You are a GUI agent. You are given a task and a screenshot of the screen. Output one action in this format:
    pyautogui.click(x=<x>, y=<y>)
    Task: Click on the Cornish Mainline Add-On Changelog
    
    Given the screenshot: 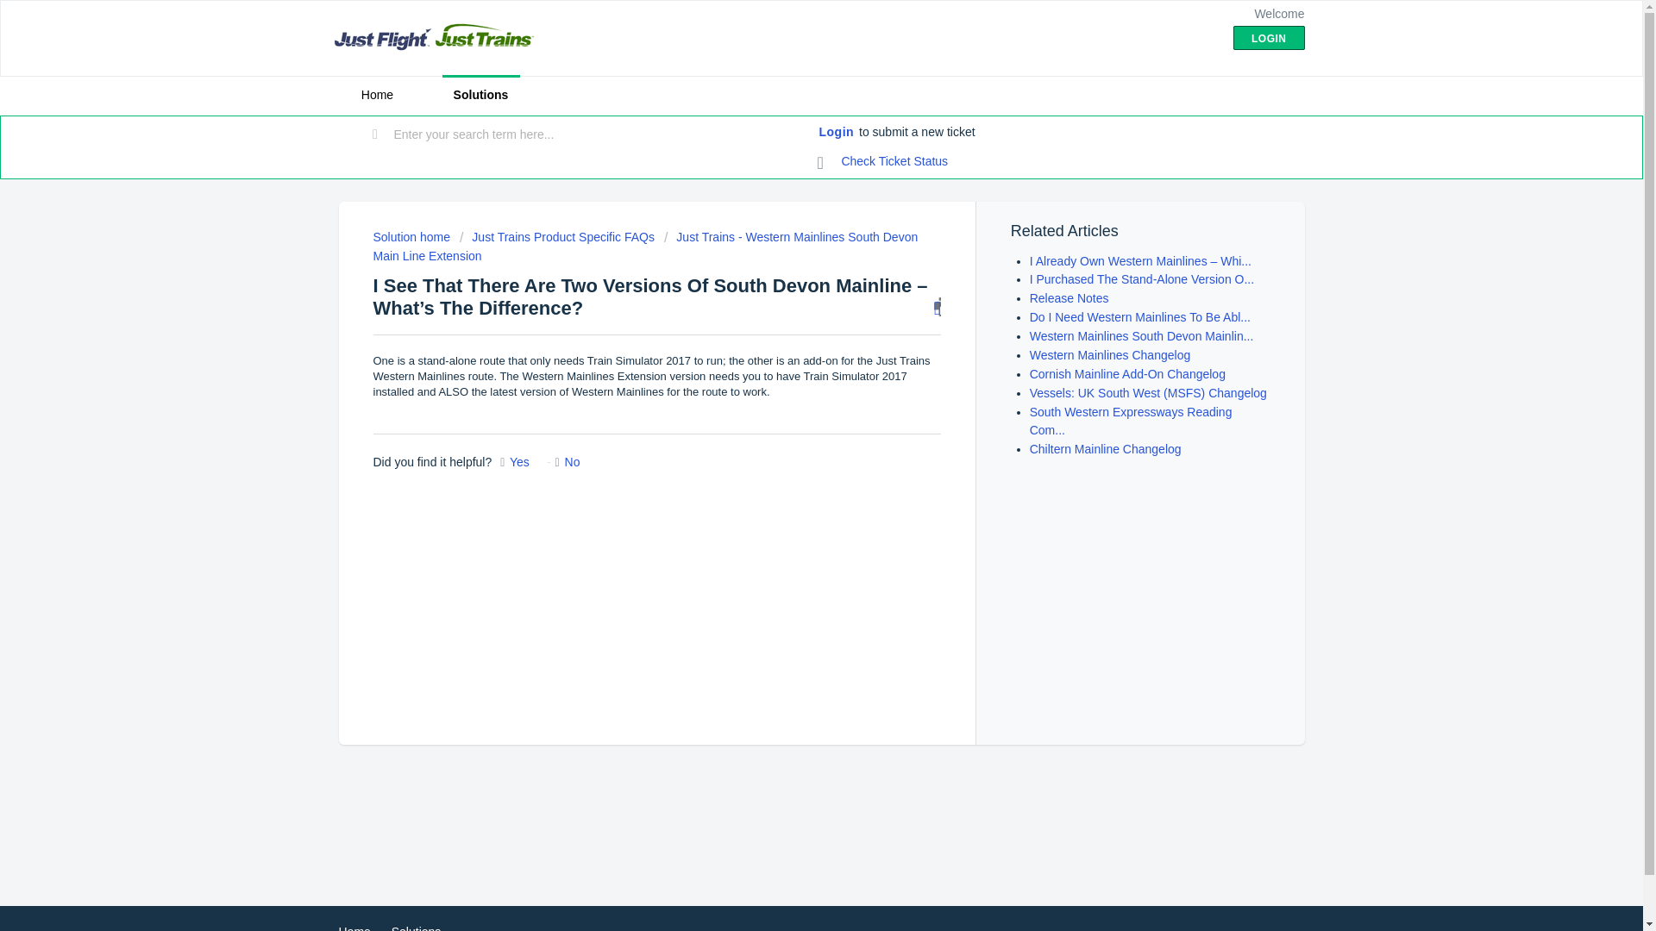 What is the action you would take?
    pyautogui.click(x=1127, y=373)
    